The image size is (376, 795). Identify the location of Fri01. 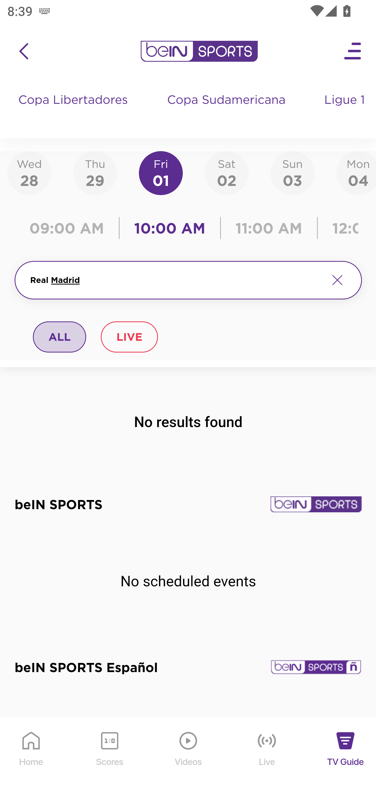
(161, 173).